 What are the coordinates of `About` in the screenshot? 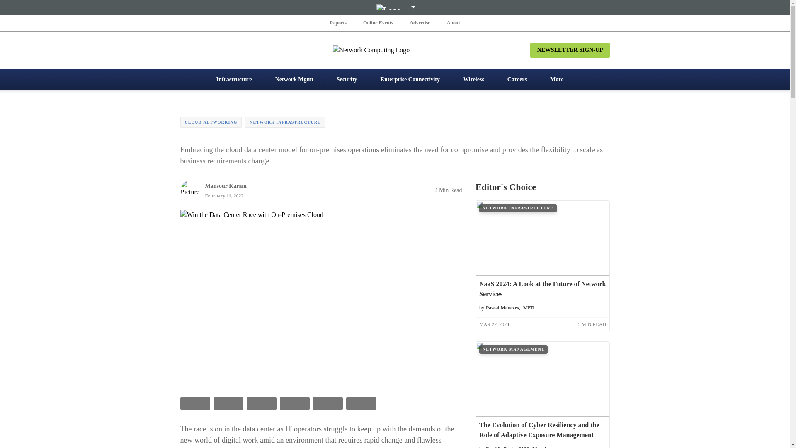 It's located at (453, 22).